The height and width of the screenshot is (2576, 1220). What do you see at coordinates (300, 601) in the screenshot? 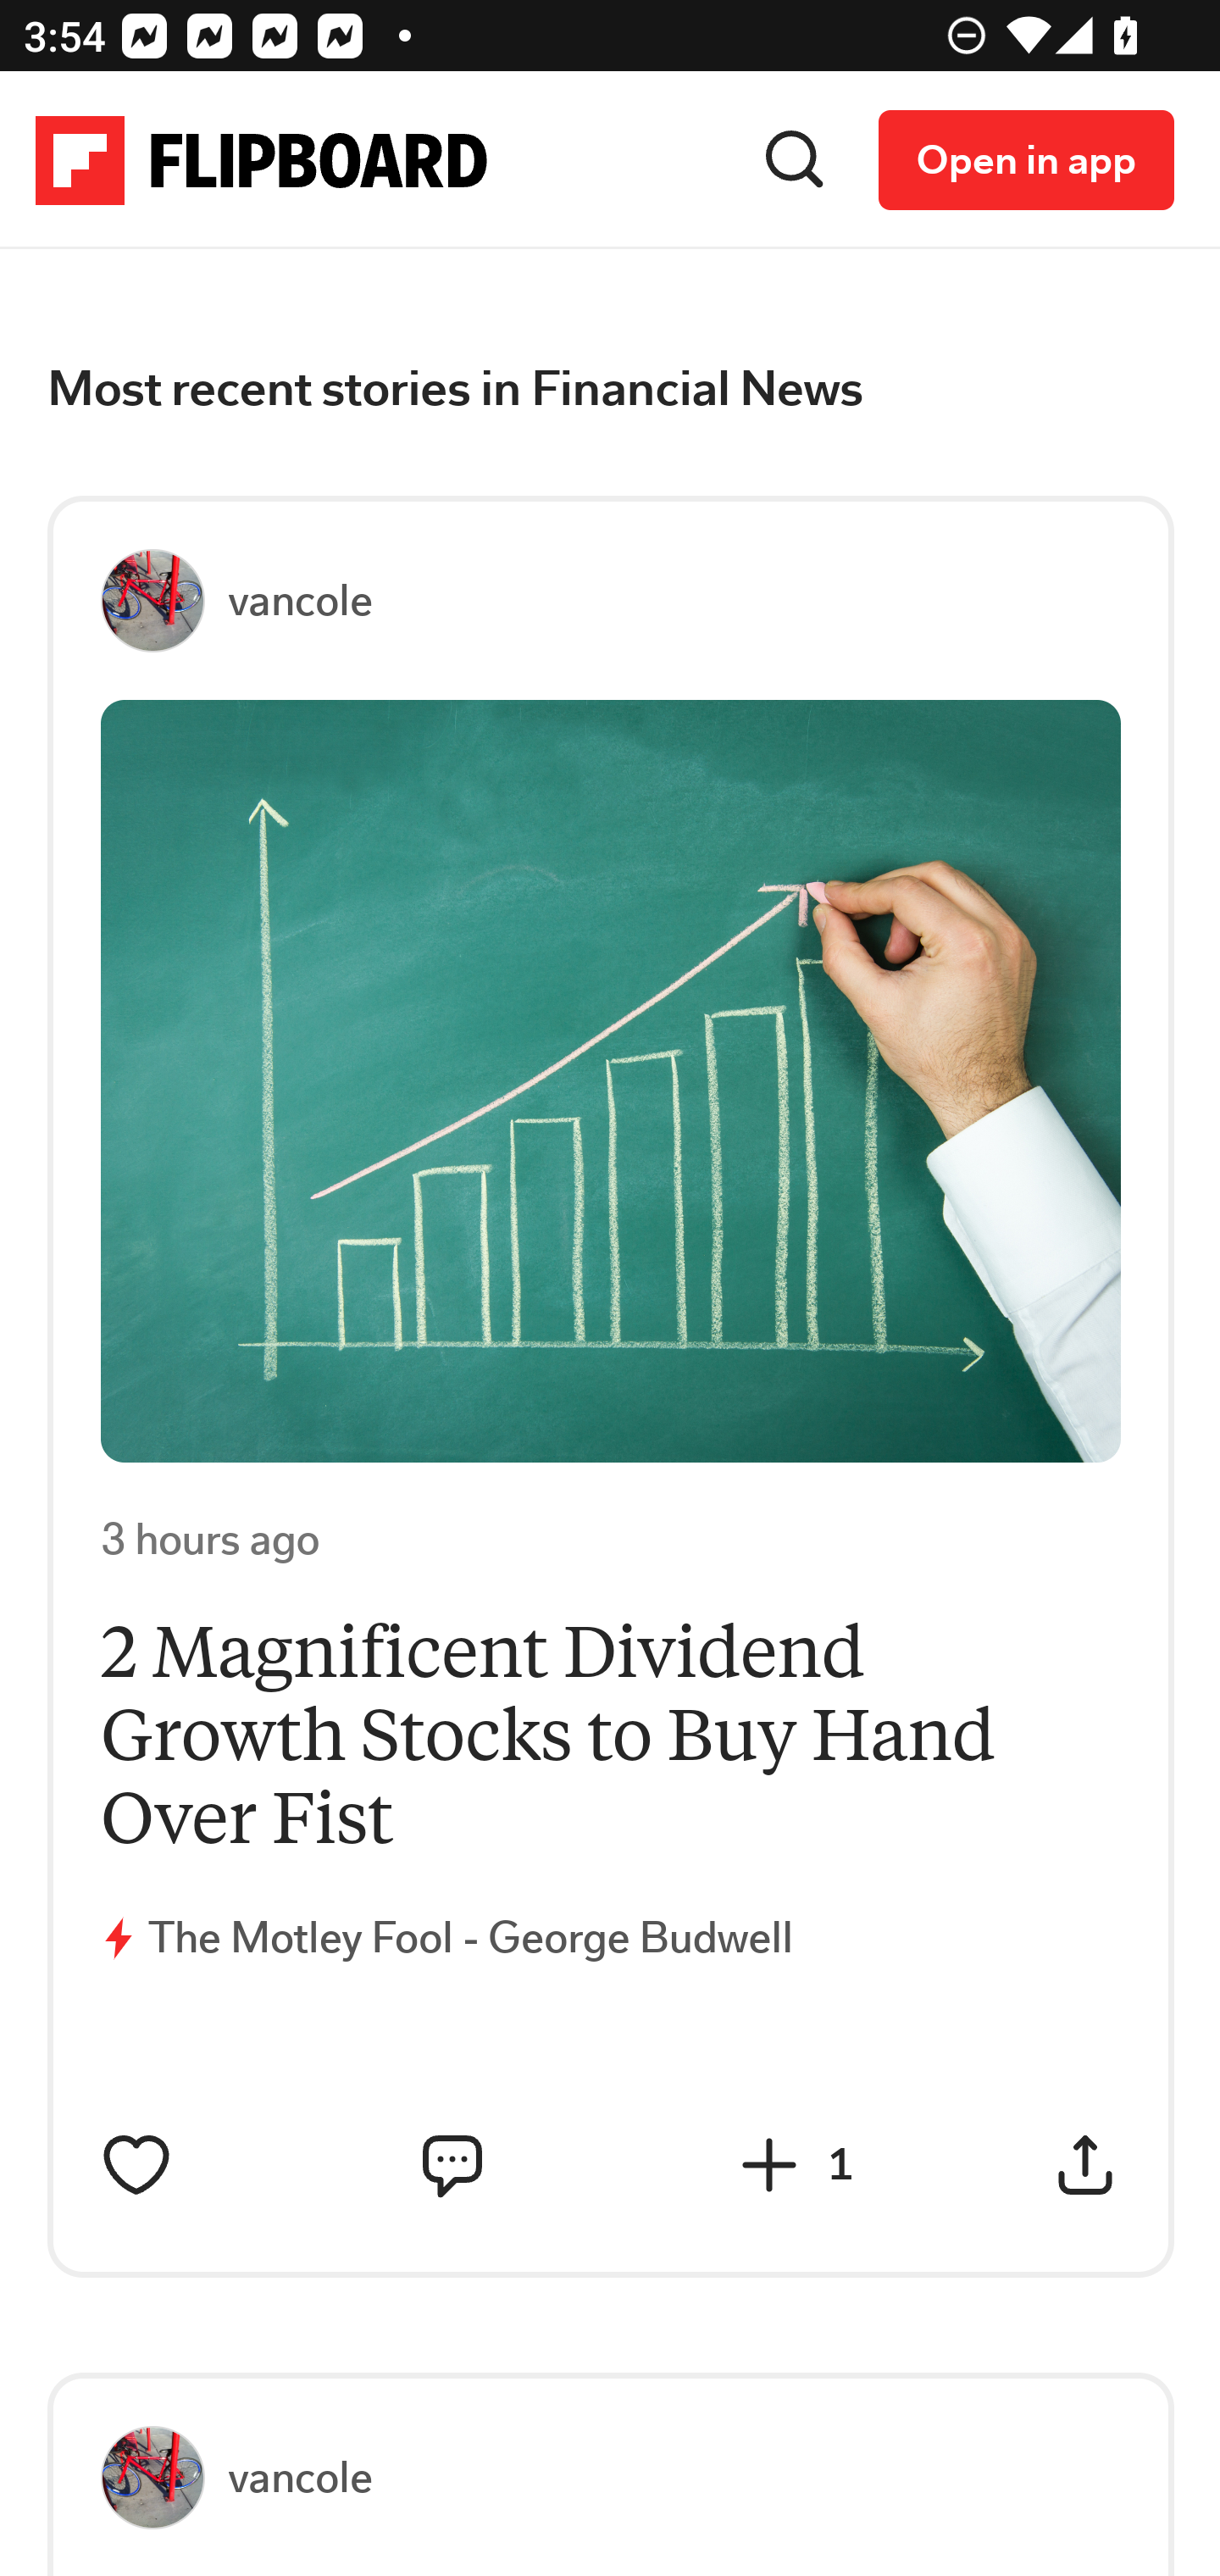
I see `vancole` at bounding box center [300, 601].